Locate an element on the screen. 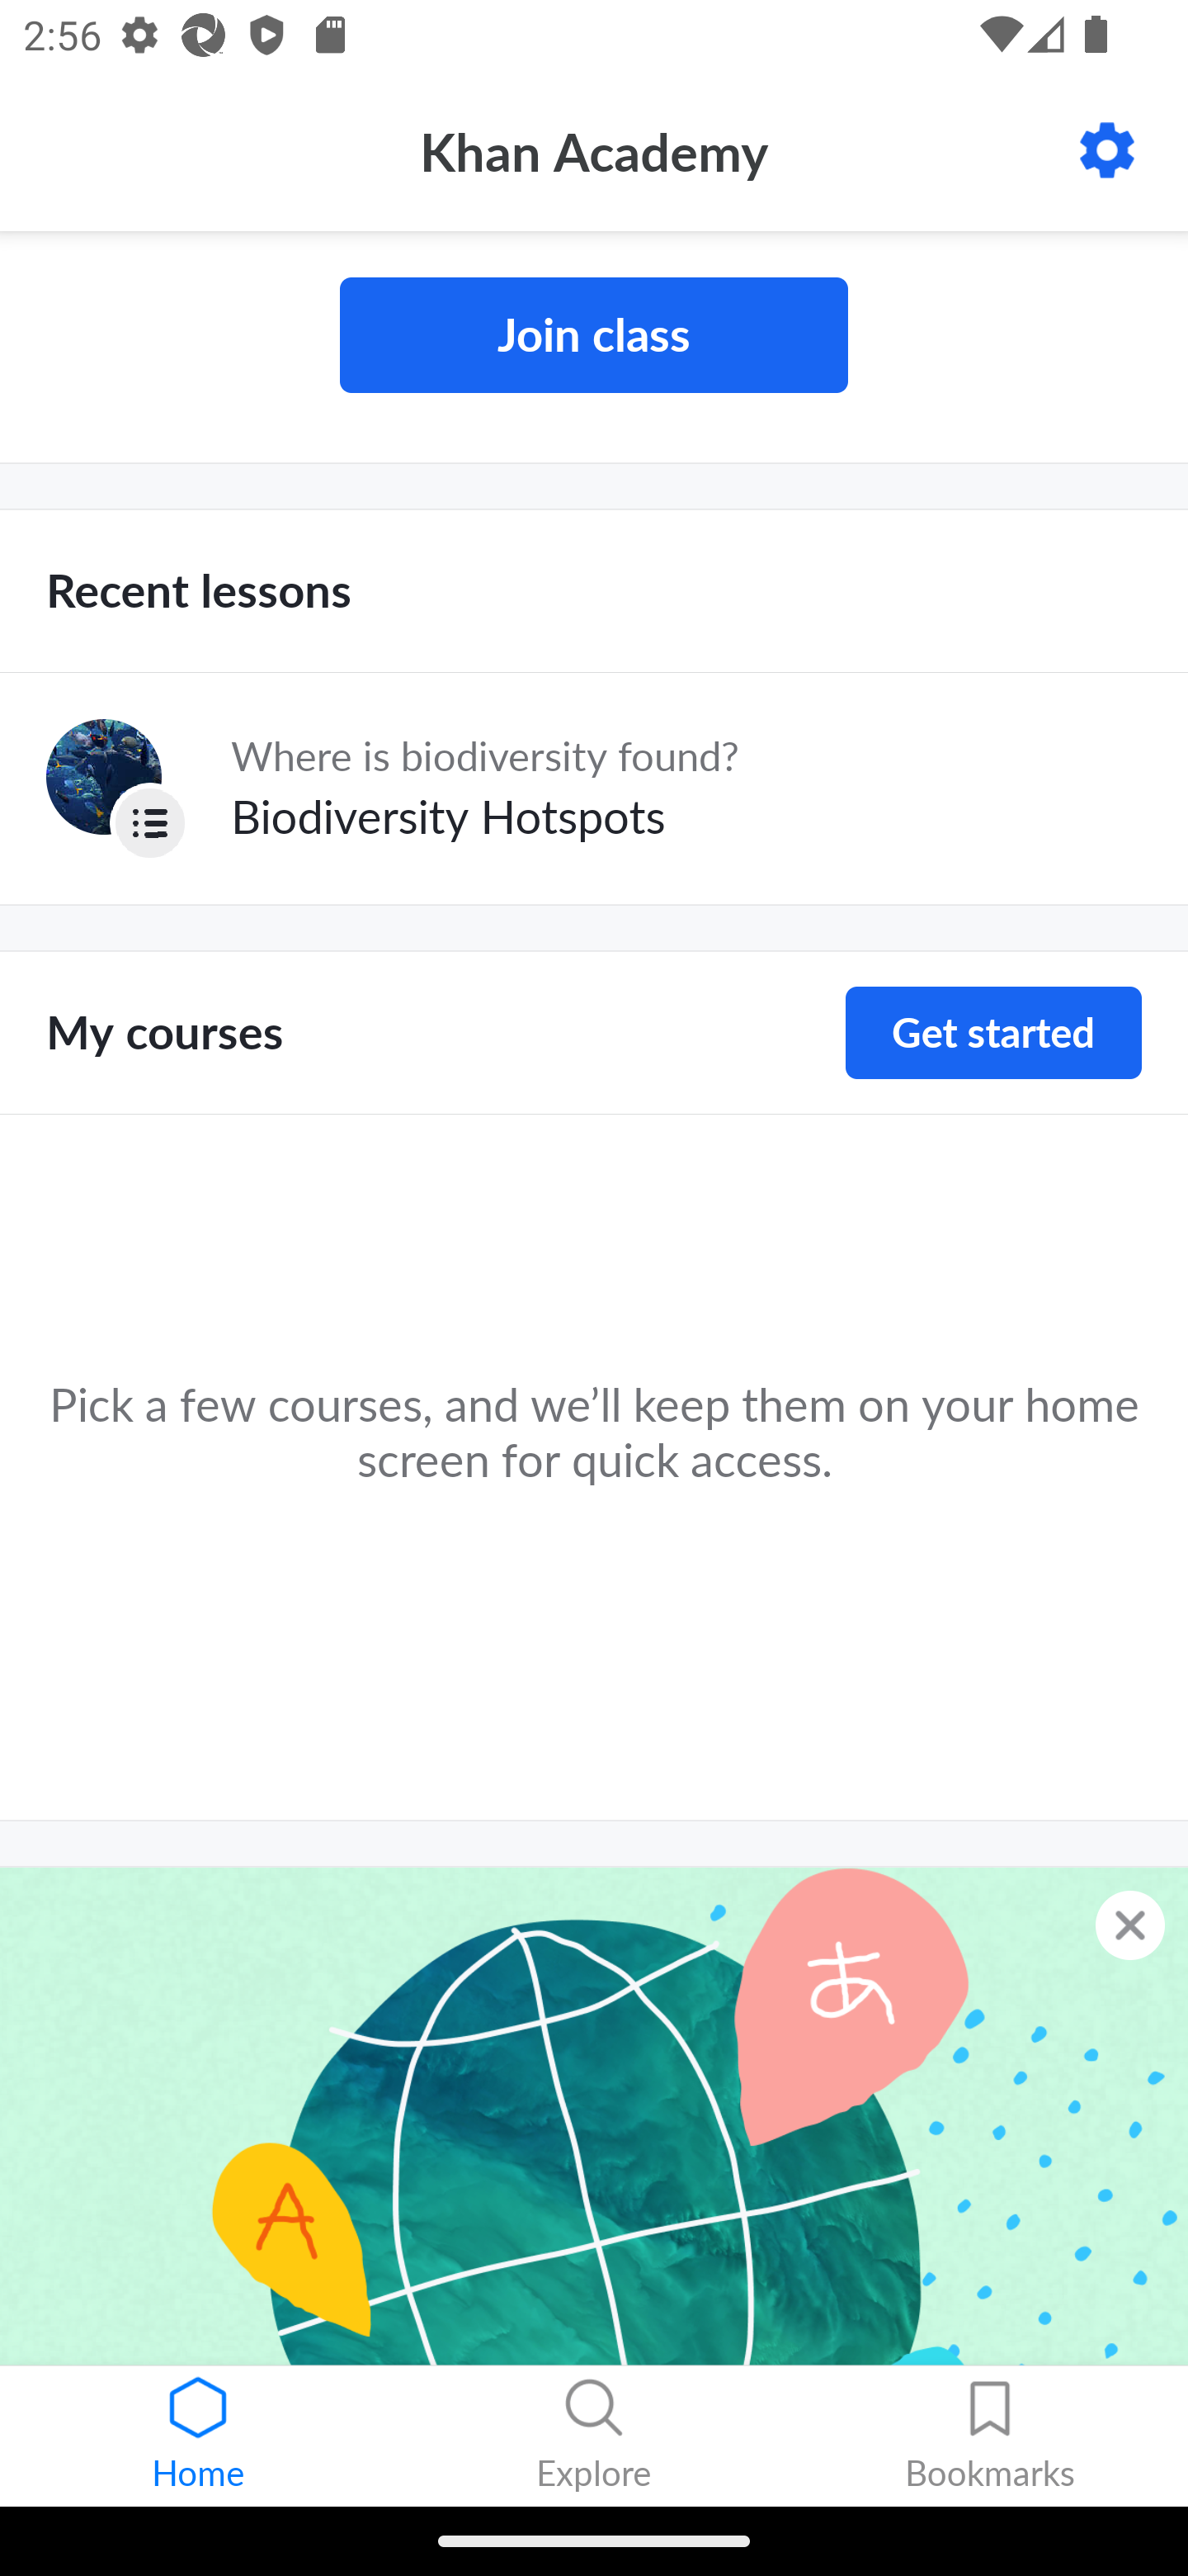  Dismiss is located at coordinates (1130, 1925).